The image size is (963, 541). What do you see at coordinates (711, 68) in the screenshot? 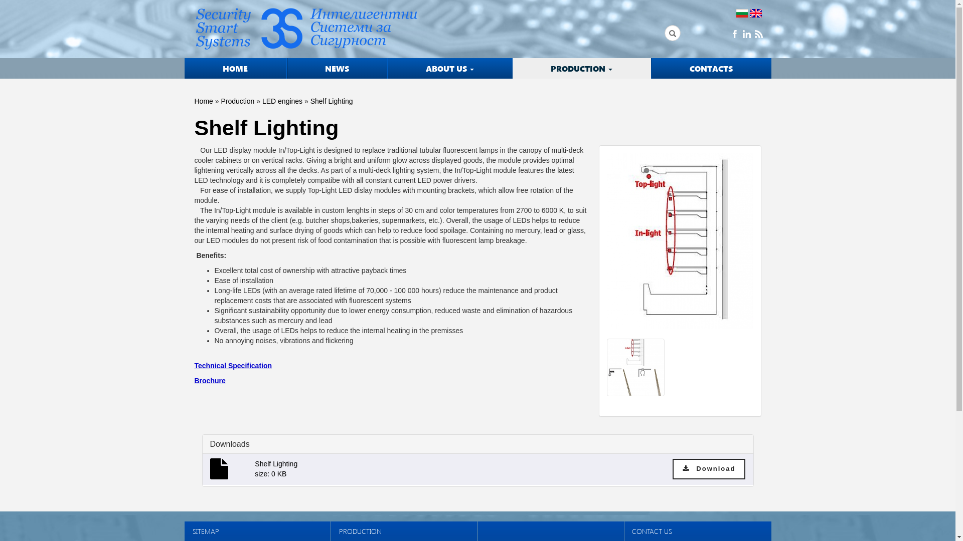
I see `CONTACTS` at bounding box center [711, 68].